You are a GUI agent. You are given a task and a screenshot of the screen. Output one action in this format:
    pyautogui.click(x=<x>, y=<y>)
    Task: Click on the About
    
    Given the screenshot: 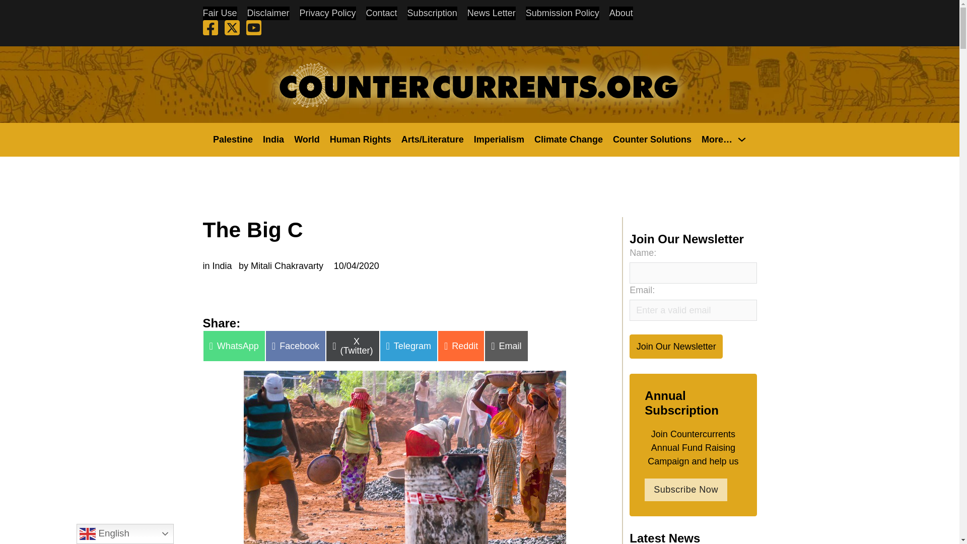 What is the action you would take?
    pyautogui.click(x=621, y=13)
    